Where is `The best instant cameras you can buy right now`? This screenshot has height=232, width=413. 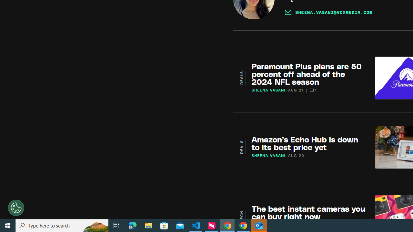
The best instant cameras you can buy right now is located at coordinates (308, 212).